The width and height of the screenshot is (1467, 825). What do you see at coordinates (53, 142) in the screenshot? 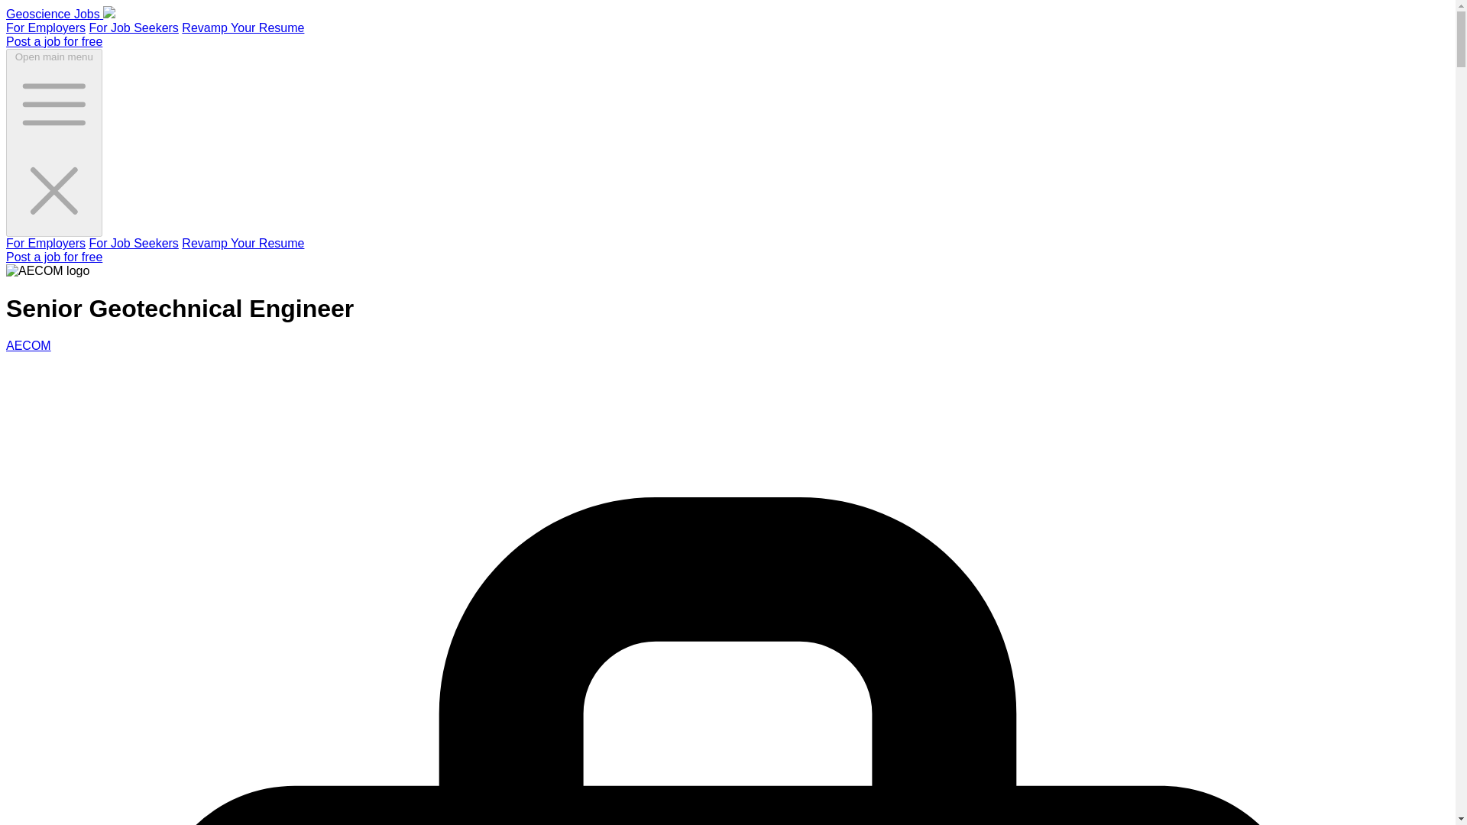
I see `Open main menu` at bounding box center [53, 142].